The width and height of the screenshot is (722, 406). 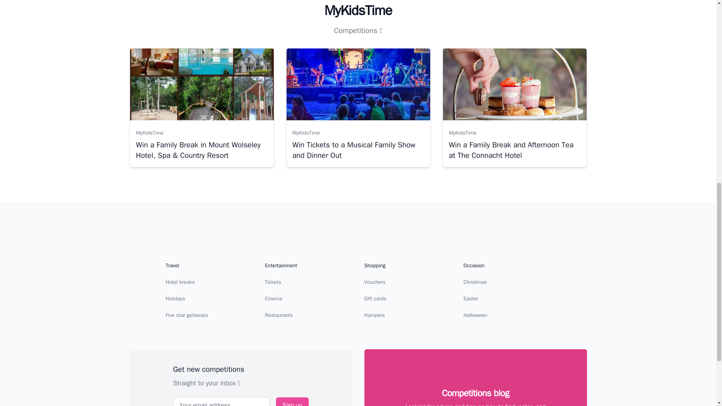 I want to click on Five star getaways, so click(x=187, y=315).